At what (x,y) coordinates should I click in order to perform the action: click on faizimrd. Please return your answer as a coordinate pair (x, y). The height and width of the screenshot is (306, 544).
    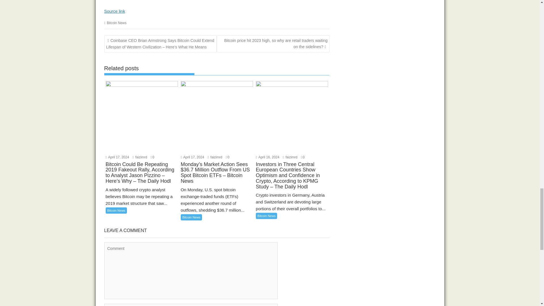
    Looking at the image, I should click on (215, 157).